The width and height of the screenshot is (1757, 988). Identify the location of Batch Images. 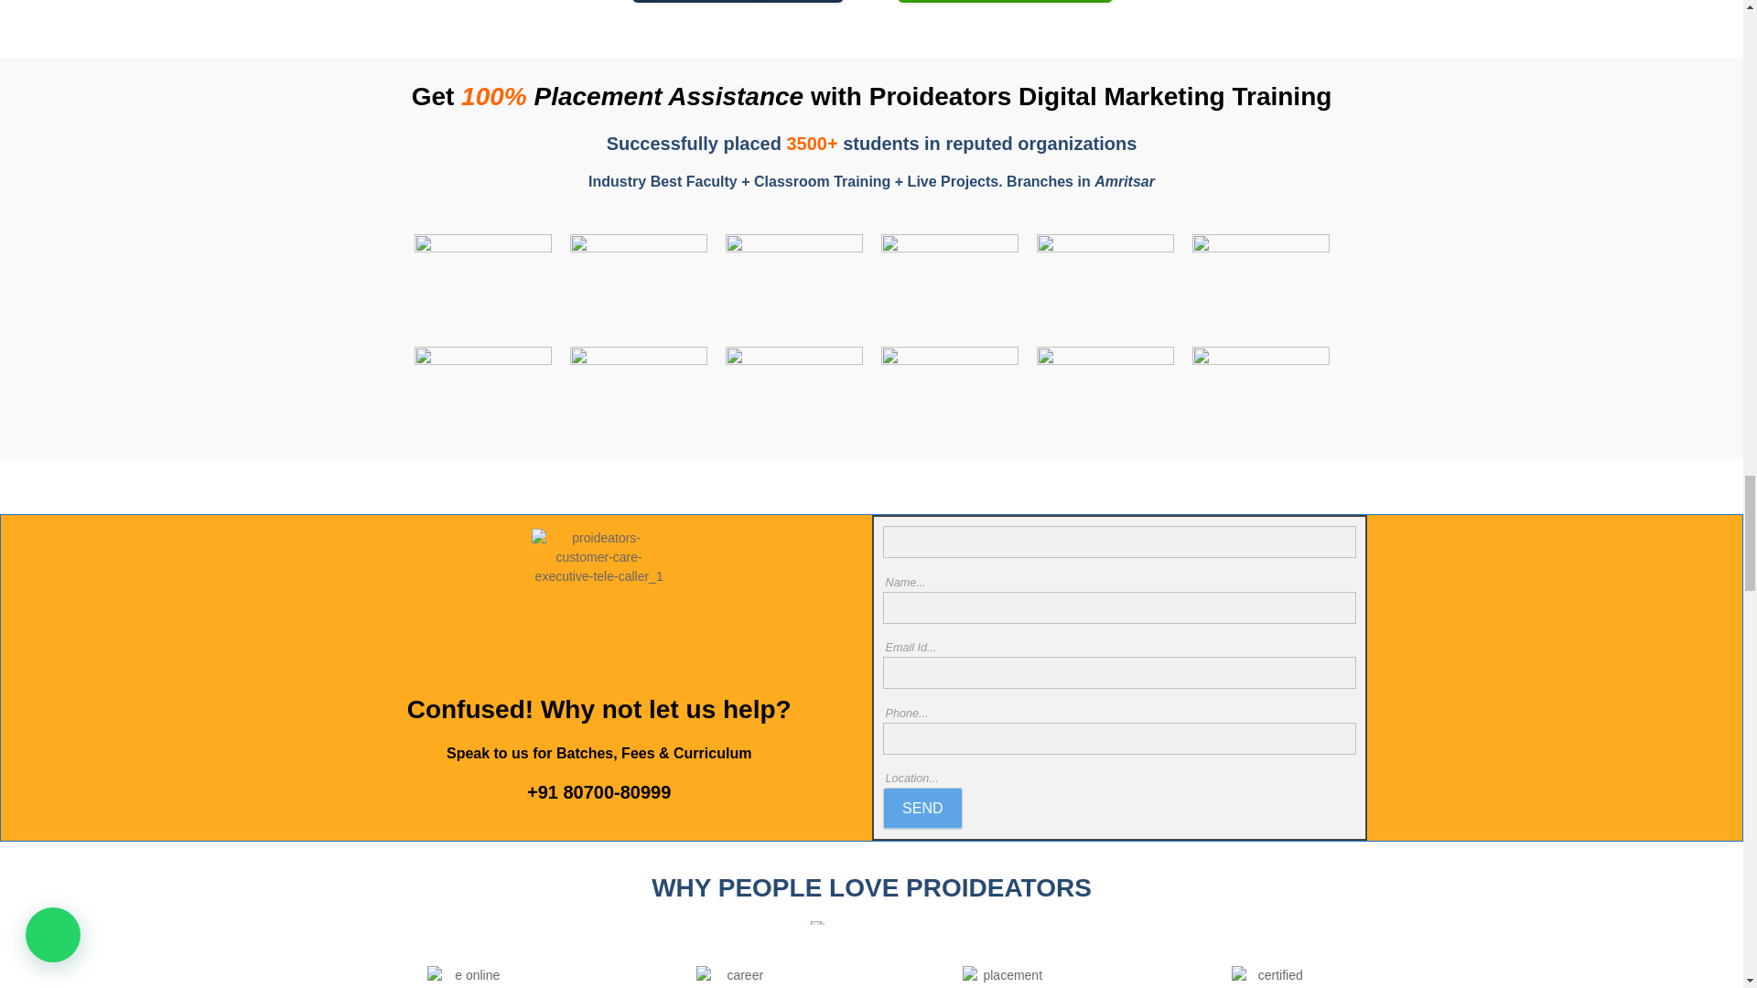
(637, 399).